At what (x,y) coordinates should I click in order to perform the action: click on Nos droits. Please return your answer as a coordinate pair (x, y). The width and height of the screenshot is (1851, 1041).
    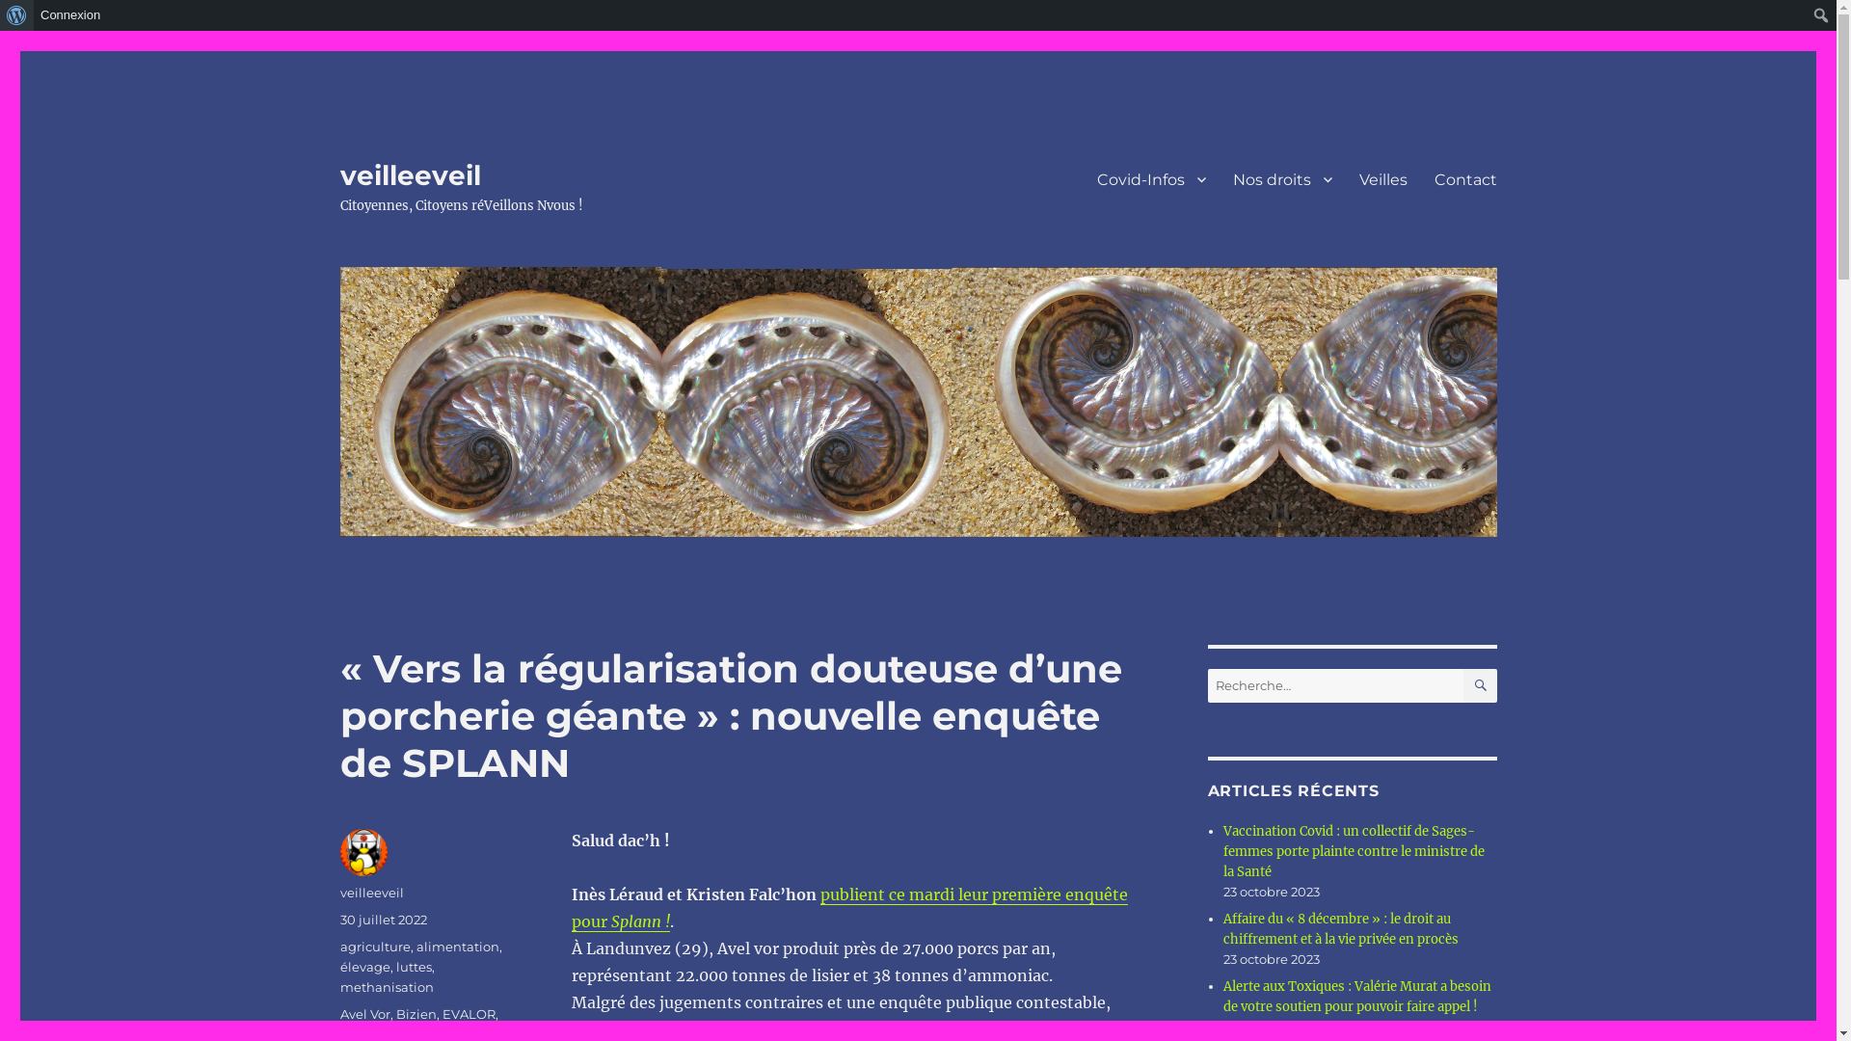
    Looking at the image, I should click on (1282, 179).